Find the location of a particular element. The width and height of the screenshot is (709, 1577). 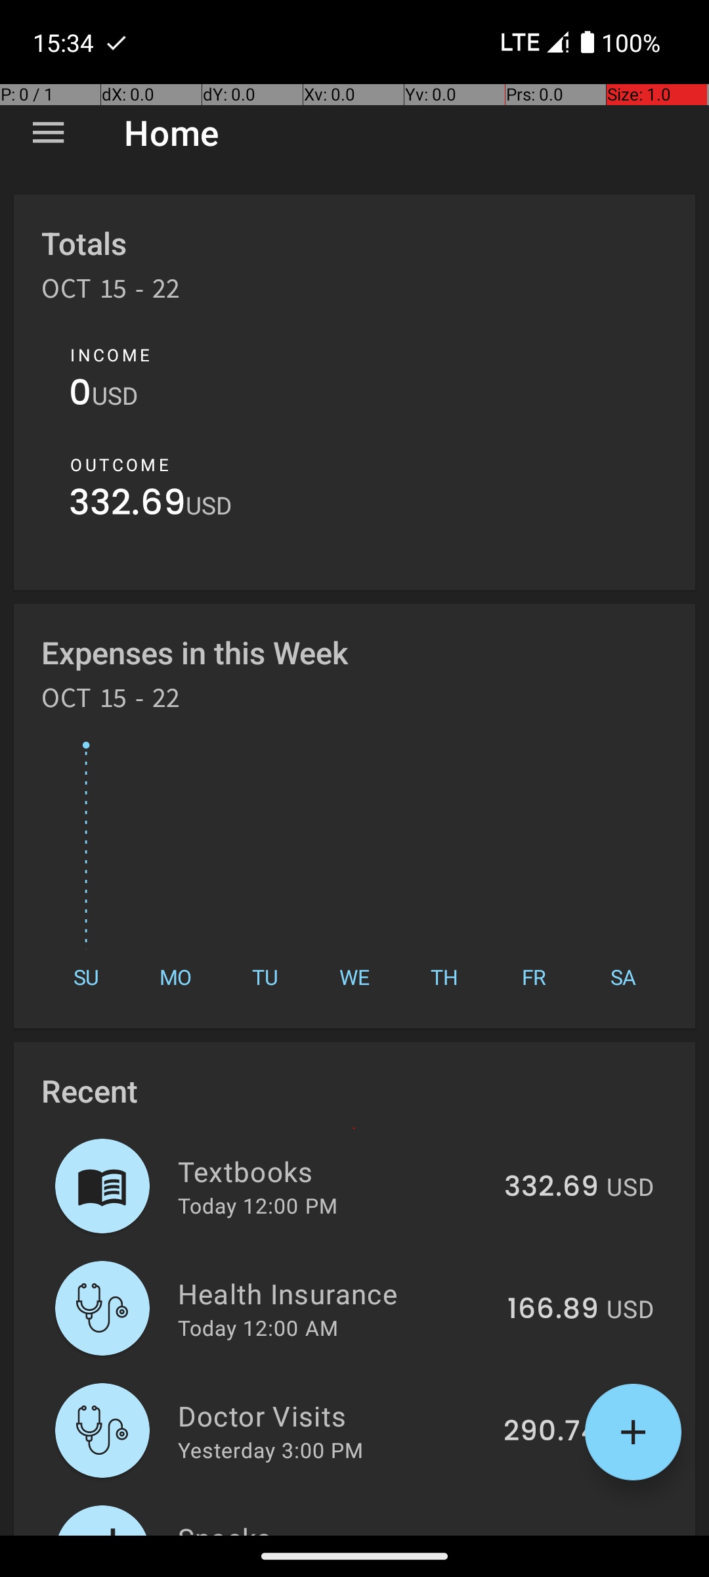

Today 12:00 PM is located at coordinates (257, 1205).